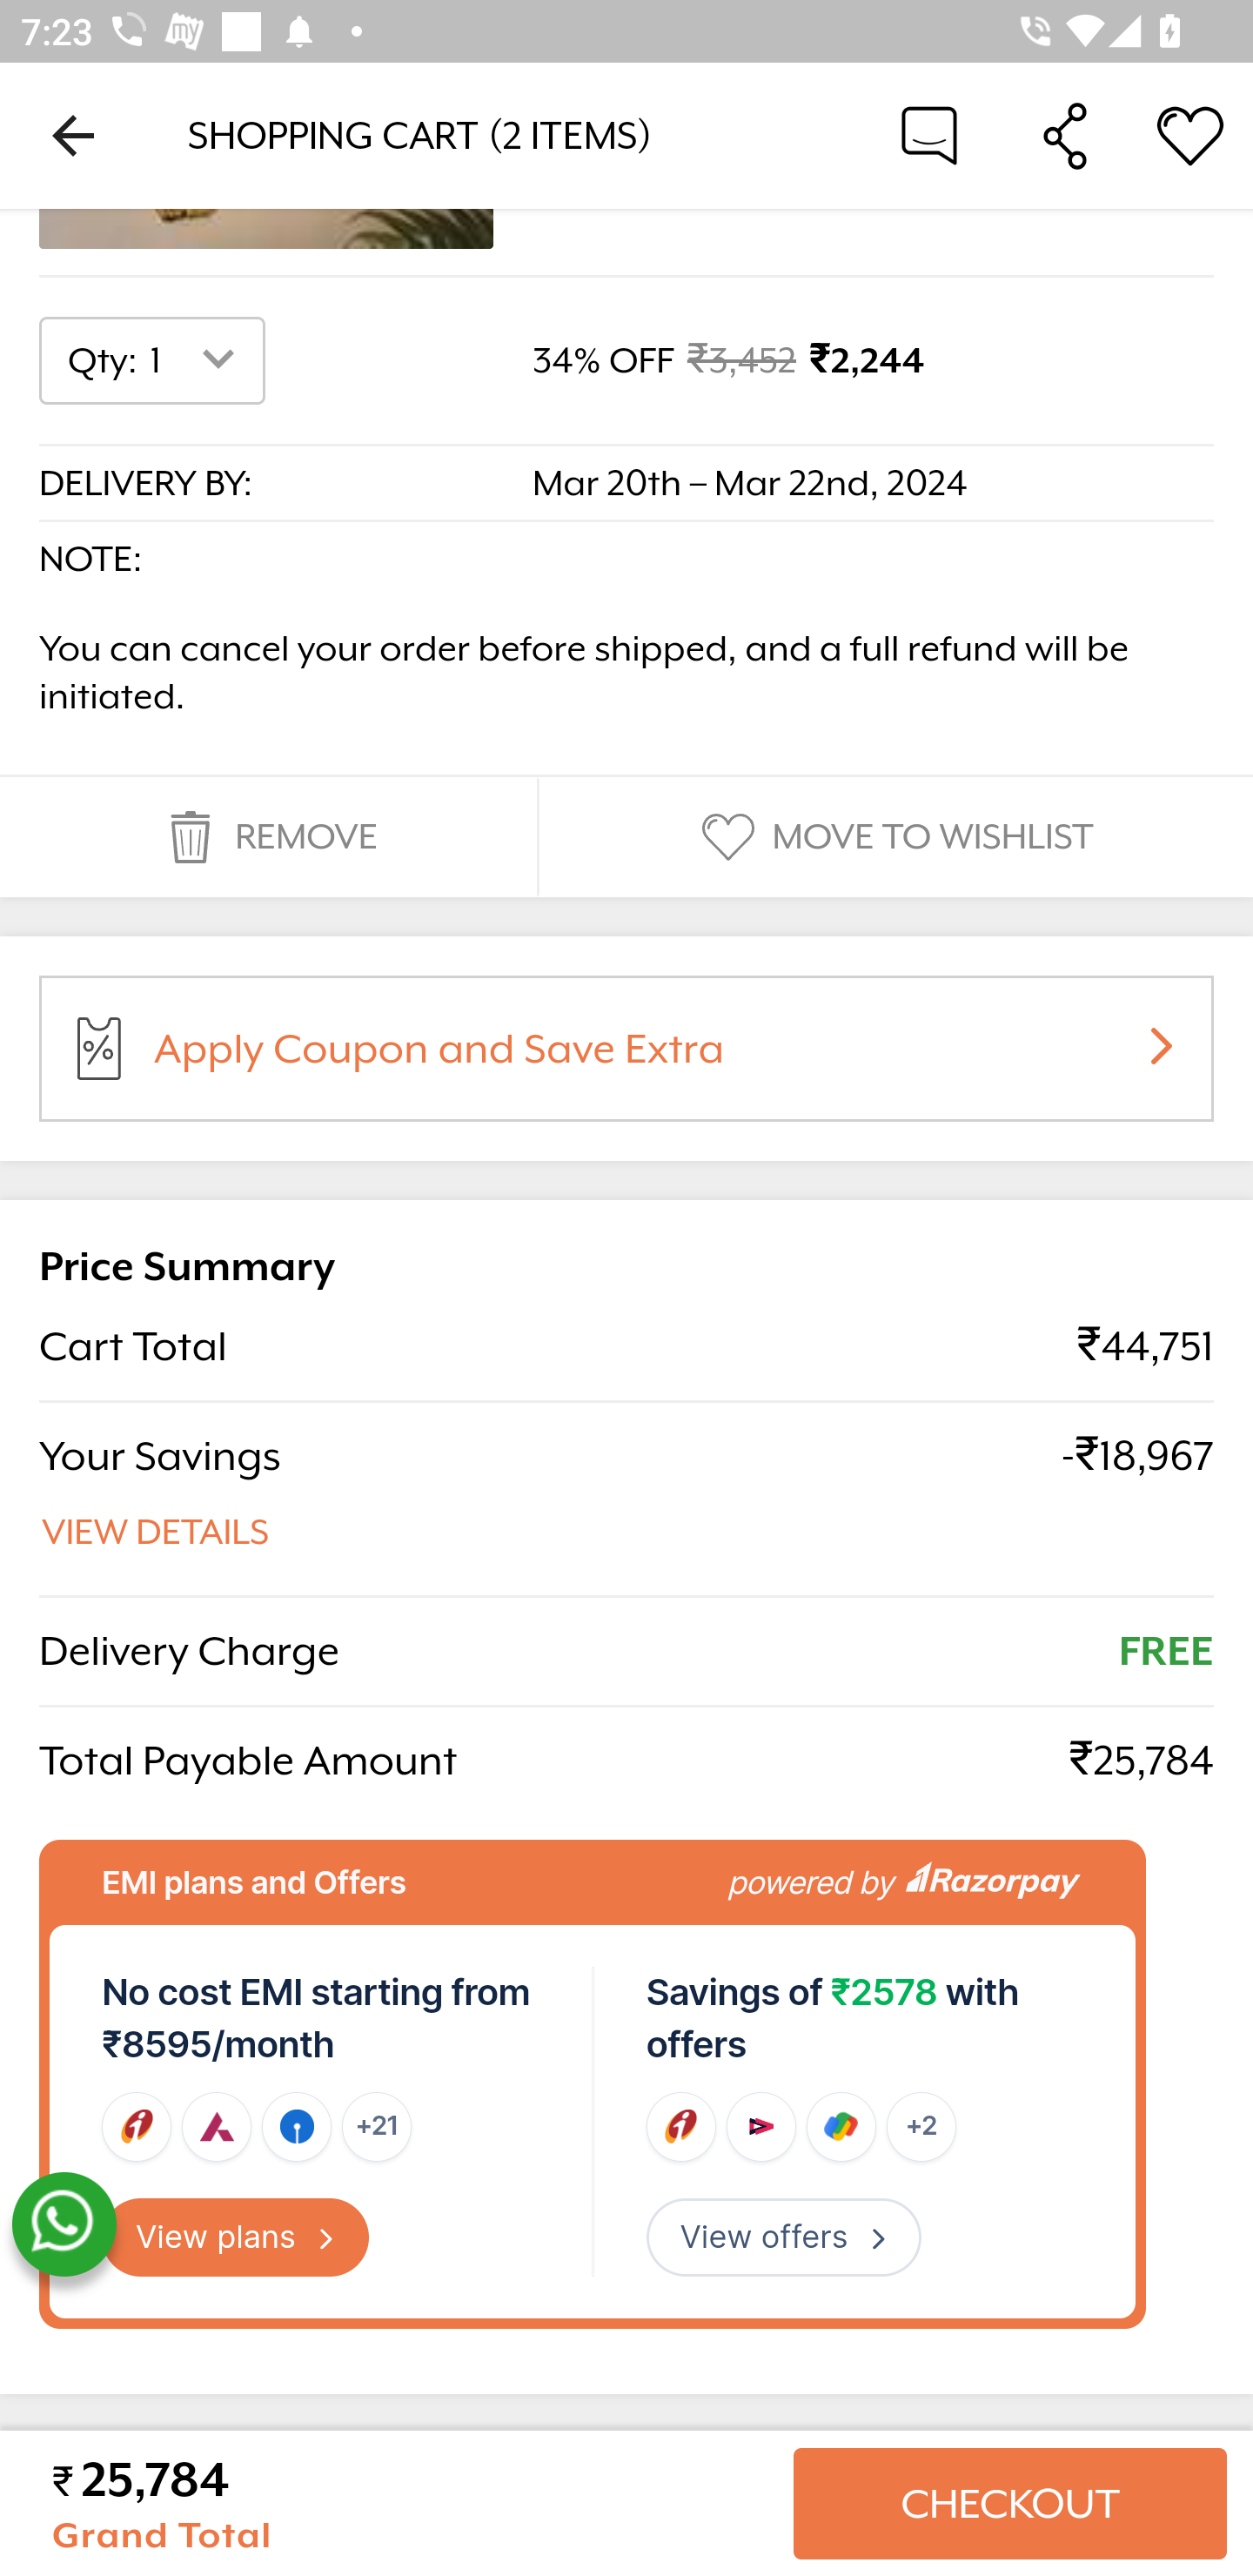 The image size is (1253, 2576). I want to click on Navigate up, so click(73, 135).